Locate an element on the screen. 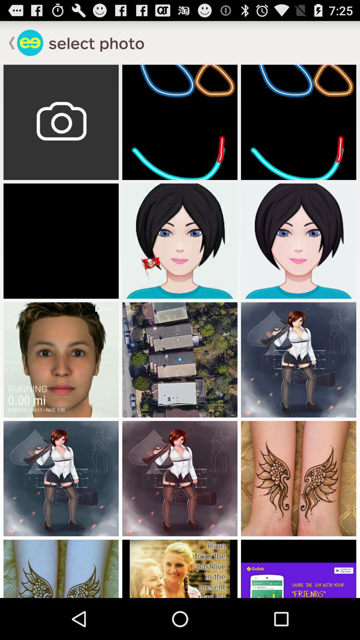 The width and height of the screenshot is (360, 640). go back is located at coordinates (30, 43).